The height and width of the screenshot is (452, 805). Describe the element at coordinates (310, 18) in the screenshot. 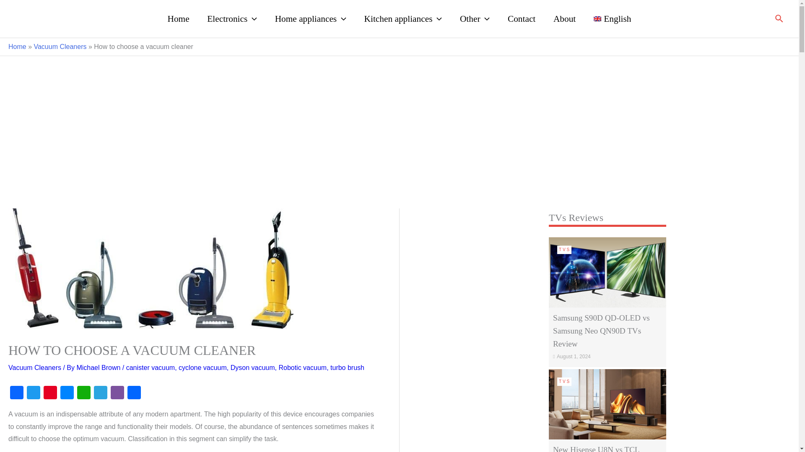

I see `Home appliances` at that location.